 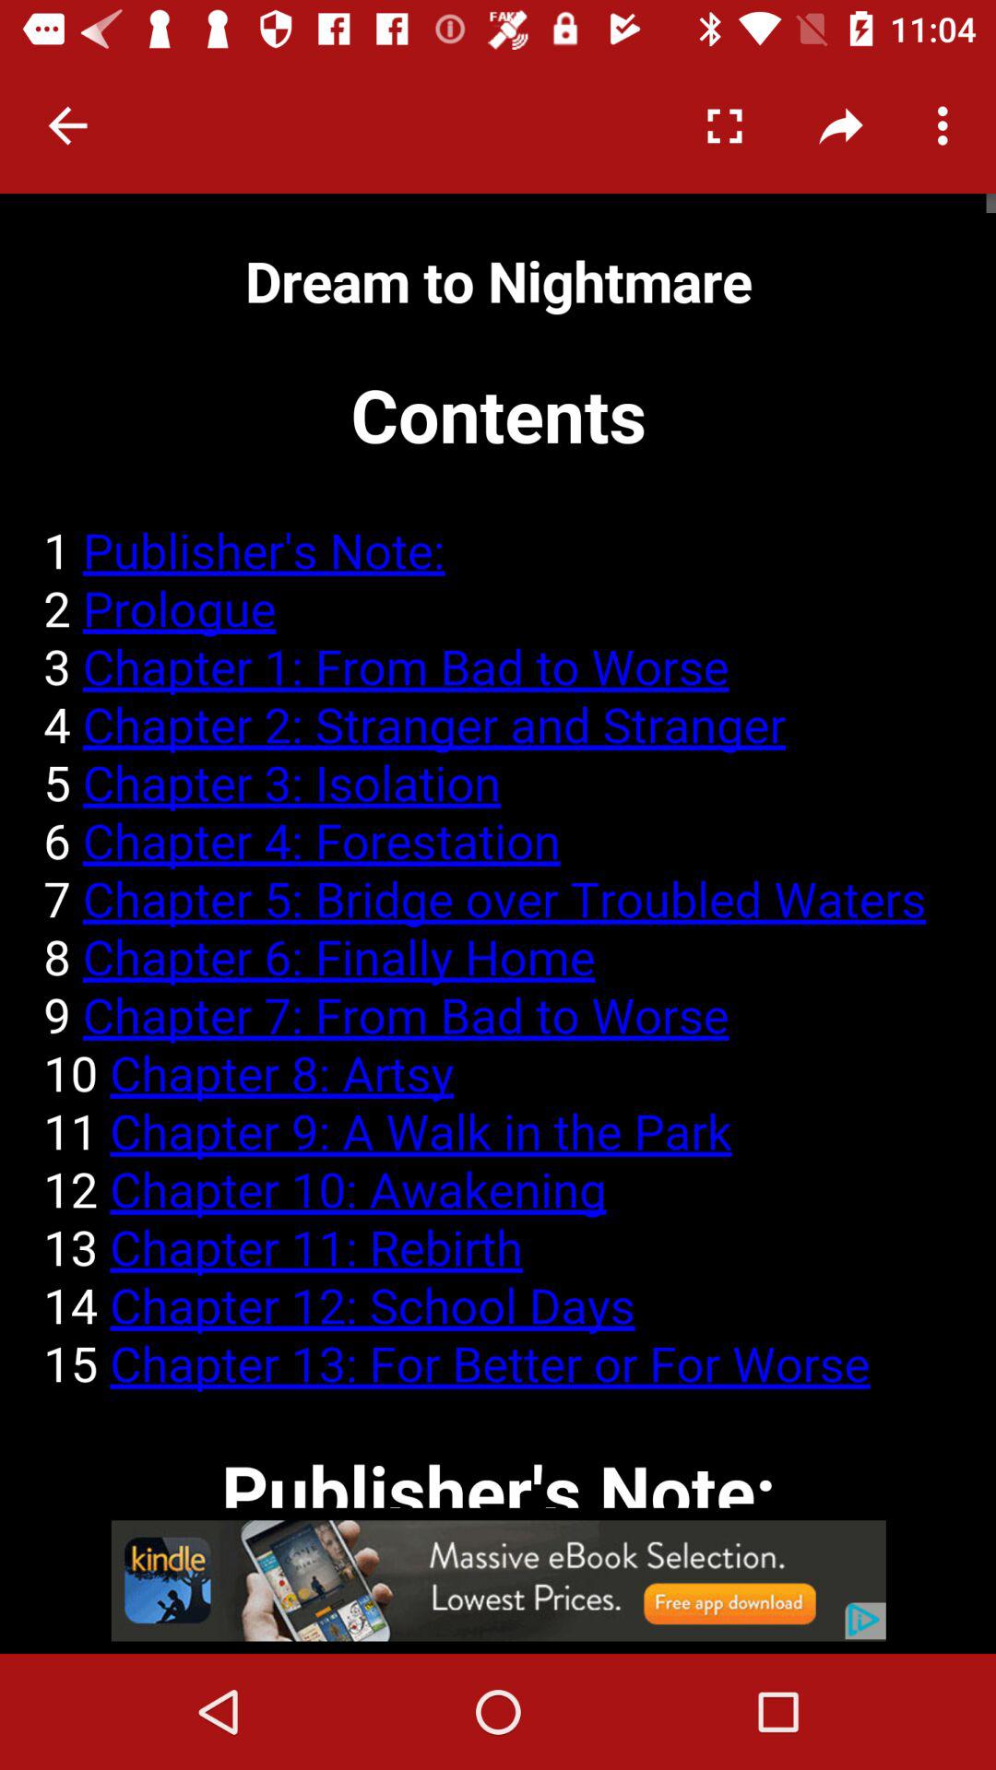 What do you see at coordinates (498, 1580) in the screenshot?
I see `advertisement banner` at bounding box center [498, 1580].